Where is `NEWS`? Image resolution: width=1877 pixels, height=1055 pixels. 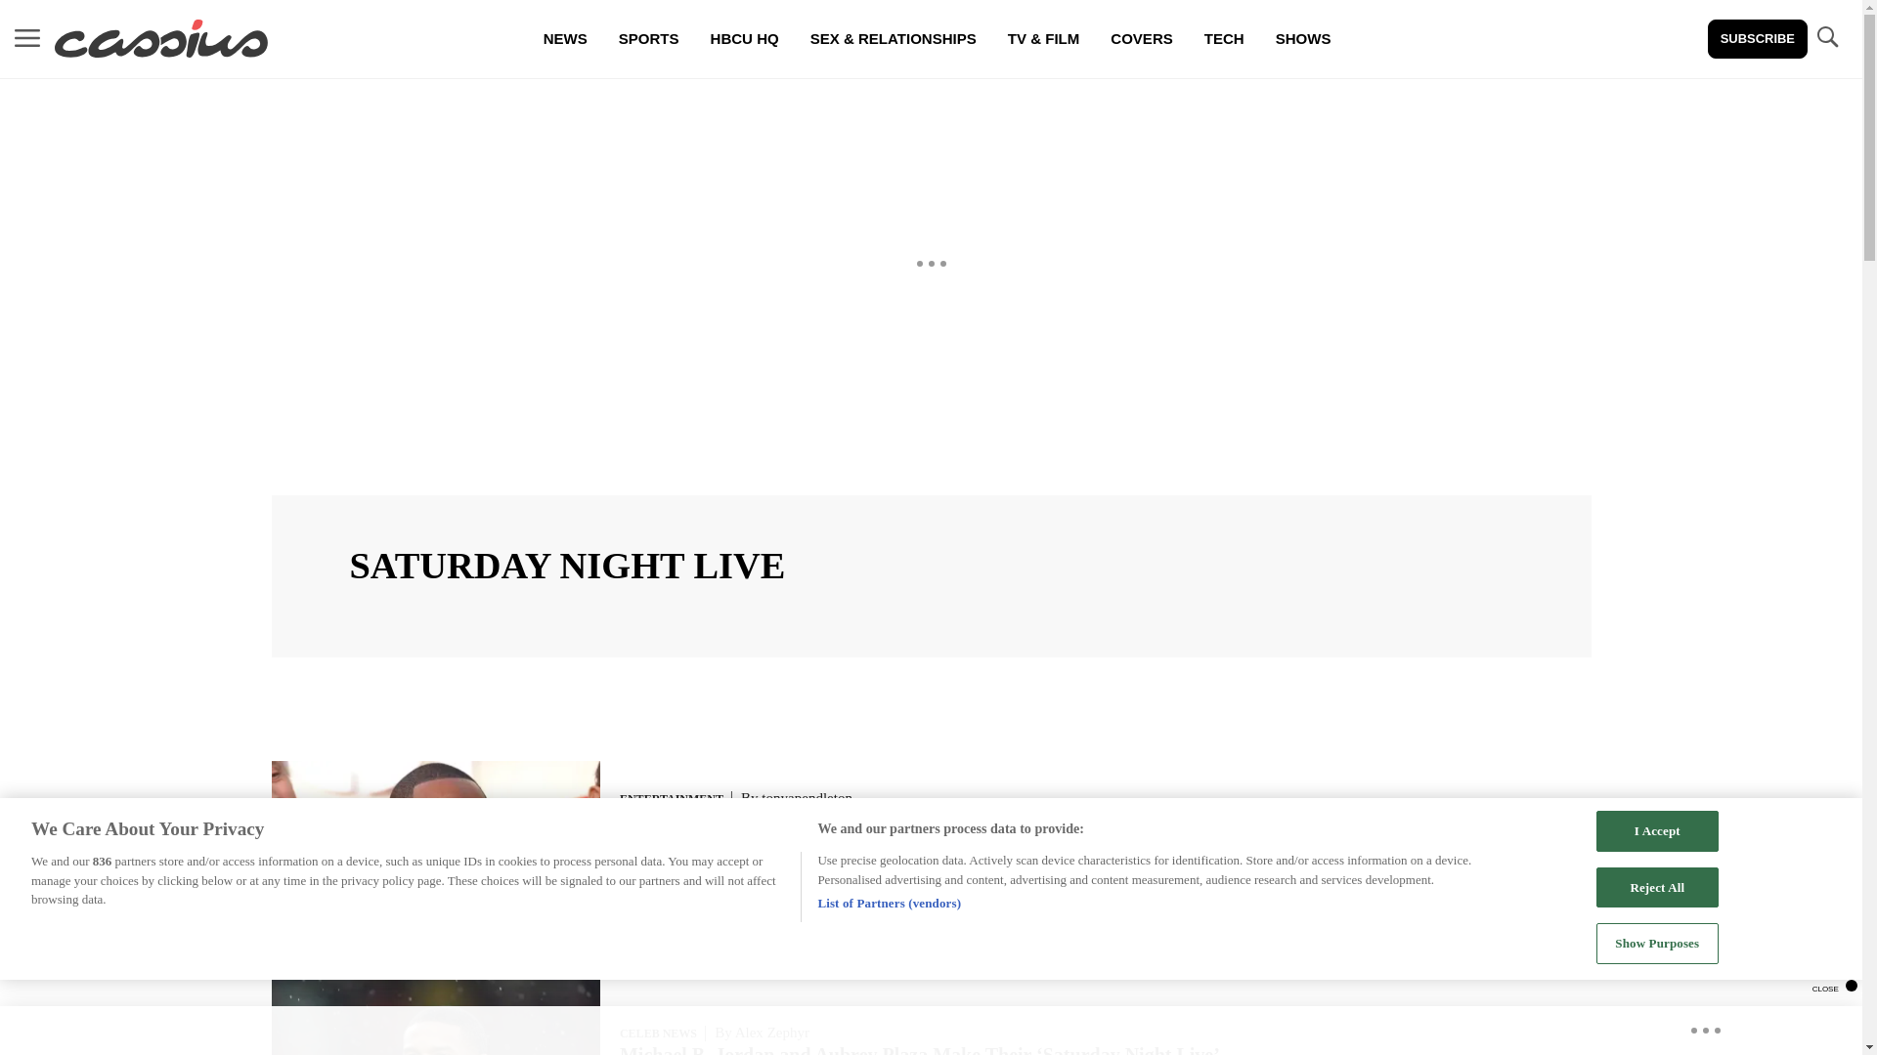 NEWS is located at coordinates (565, 39).